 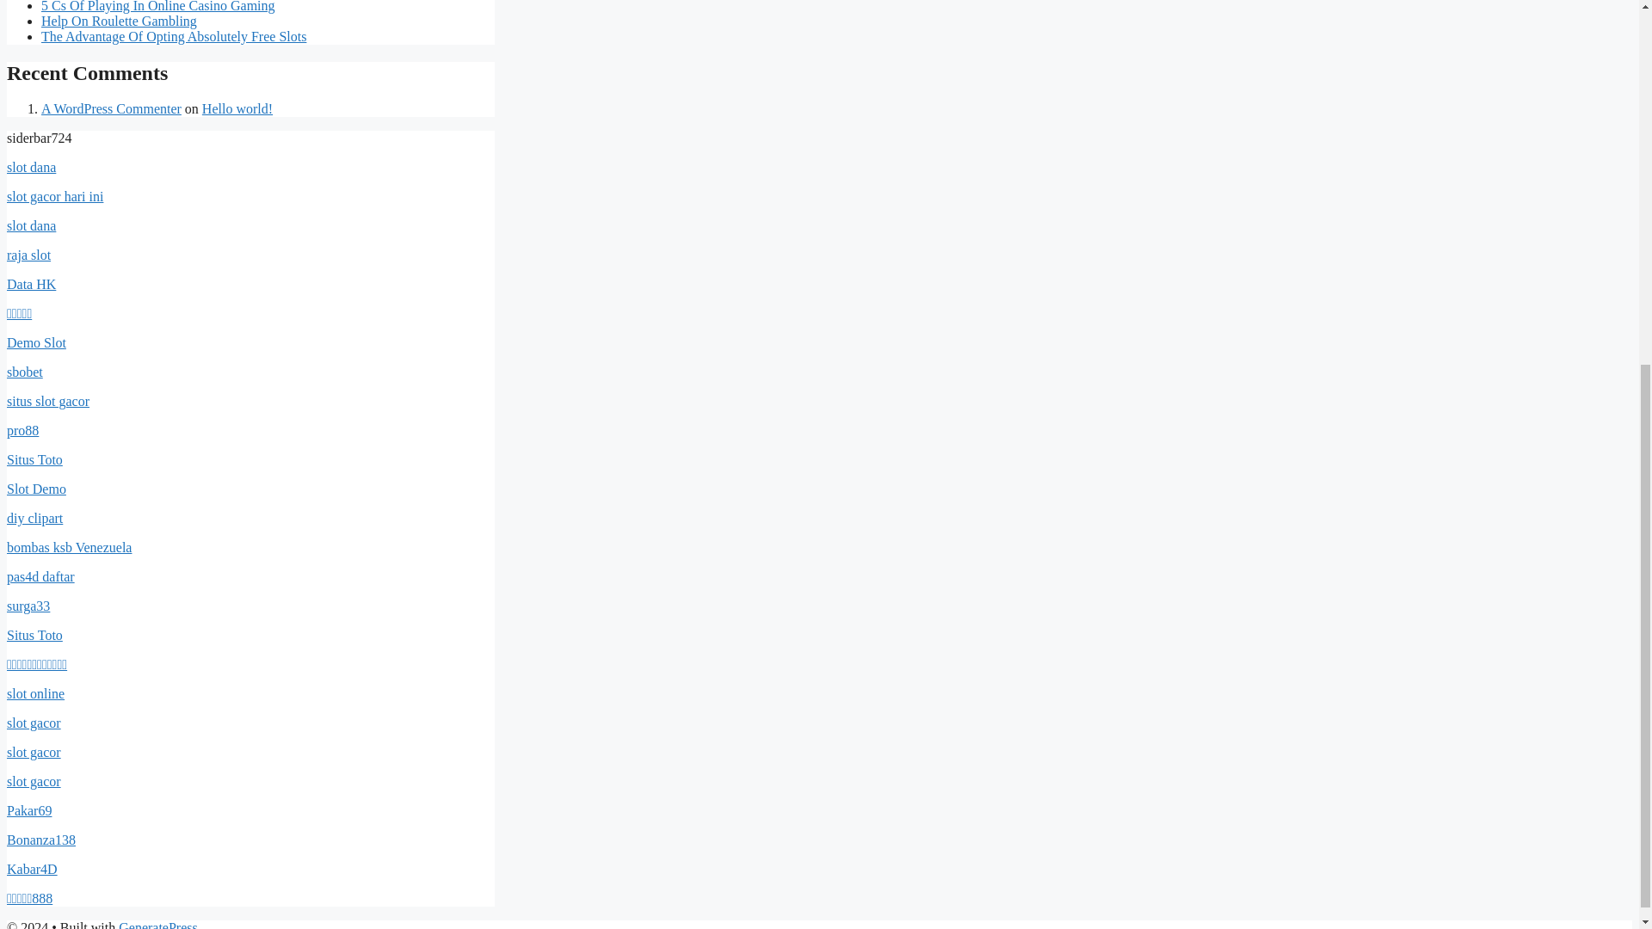 I want to click on raja slot, so click(x=28, y=255).